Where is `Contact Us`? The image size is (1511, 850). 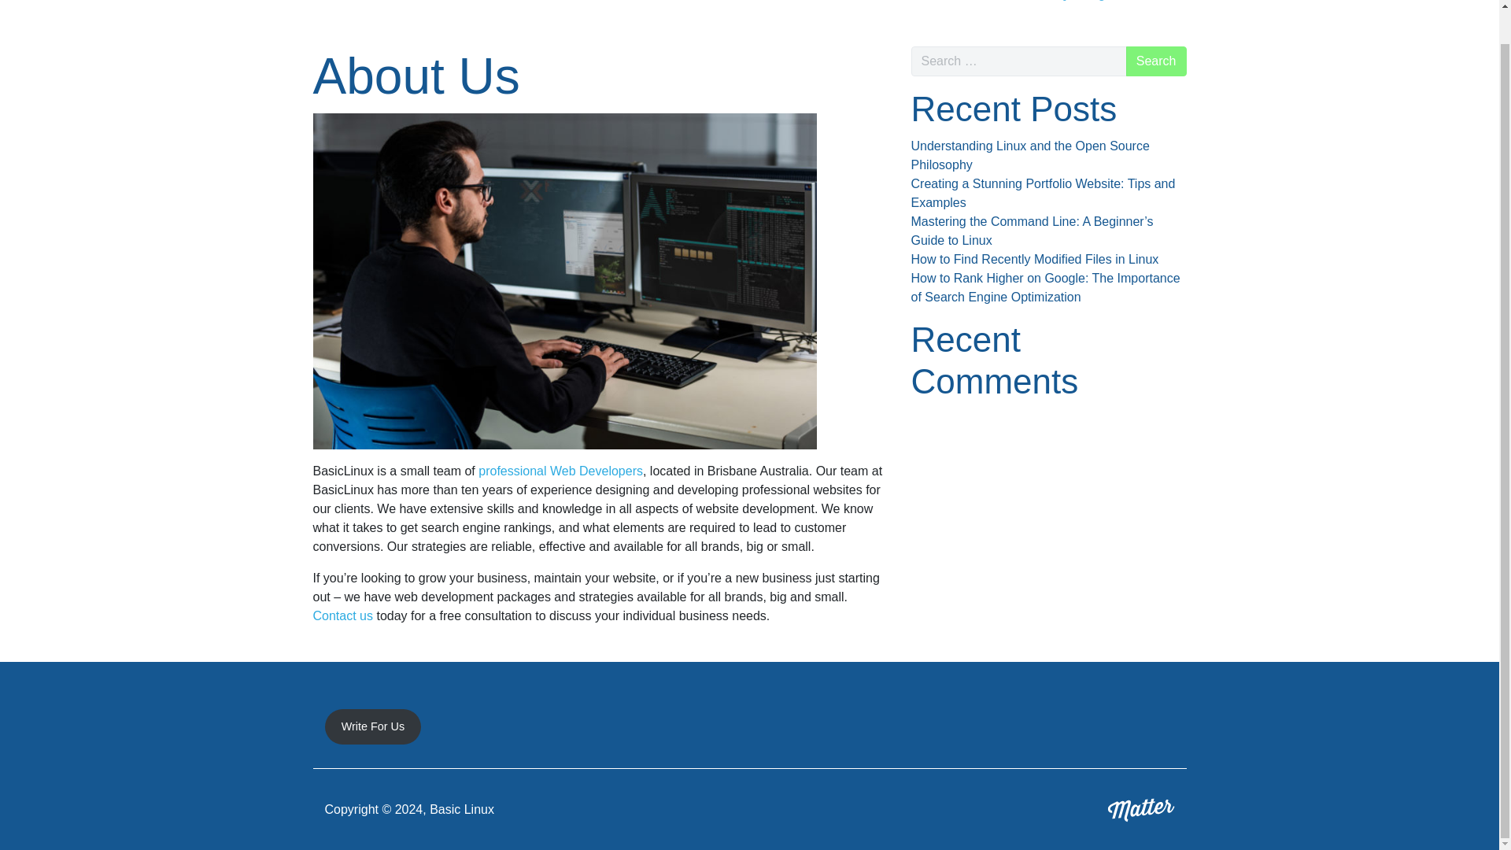
Contact Us is located at coordinates (1148, 6).